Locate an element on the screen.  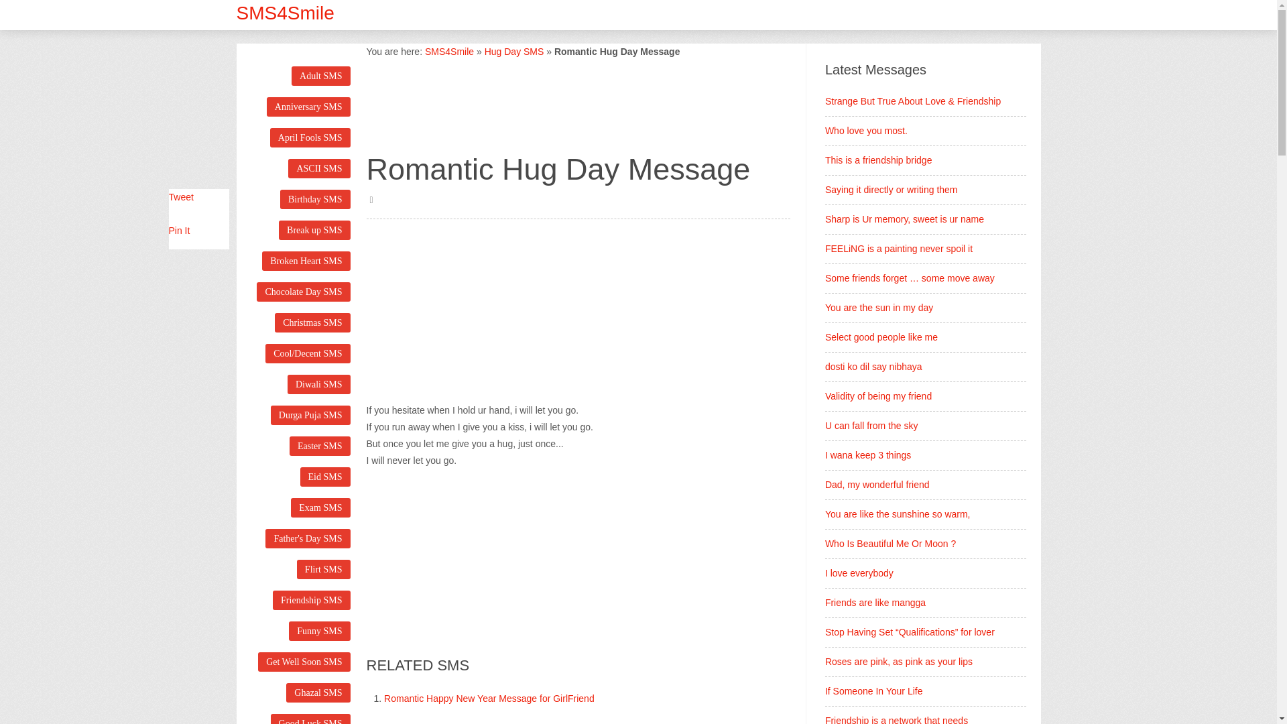
Chocolate Day SMS is located at coordinates (303, 292).